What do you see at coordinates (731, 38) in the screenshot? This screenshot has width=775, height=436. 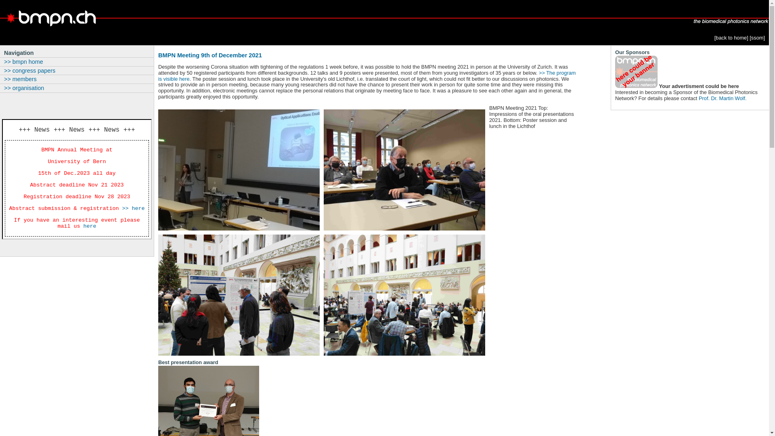 I see `[back to home]` at bounding box center [731, 38].